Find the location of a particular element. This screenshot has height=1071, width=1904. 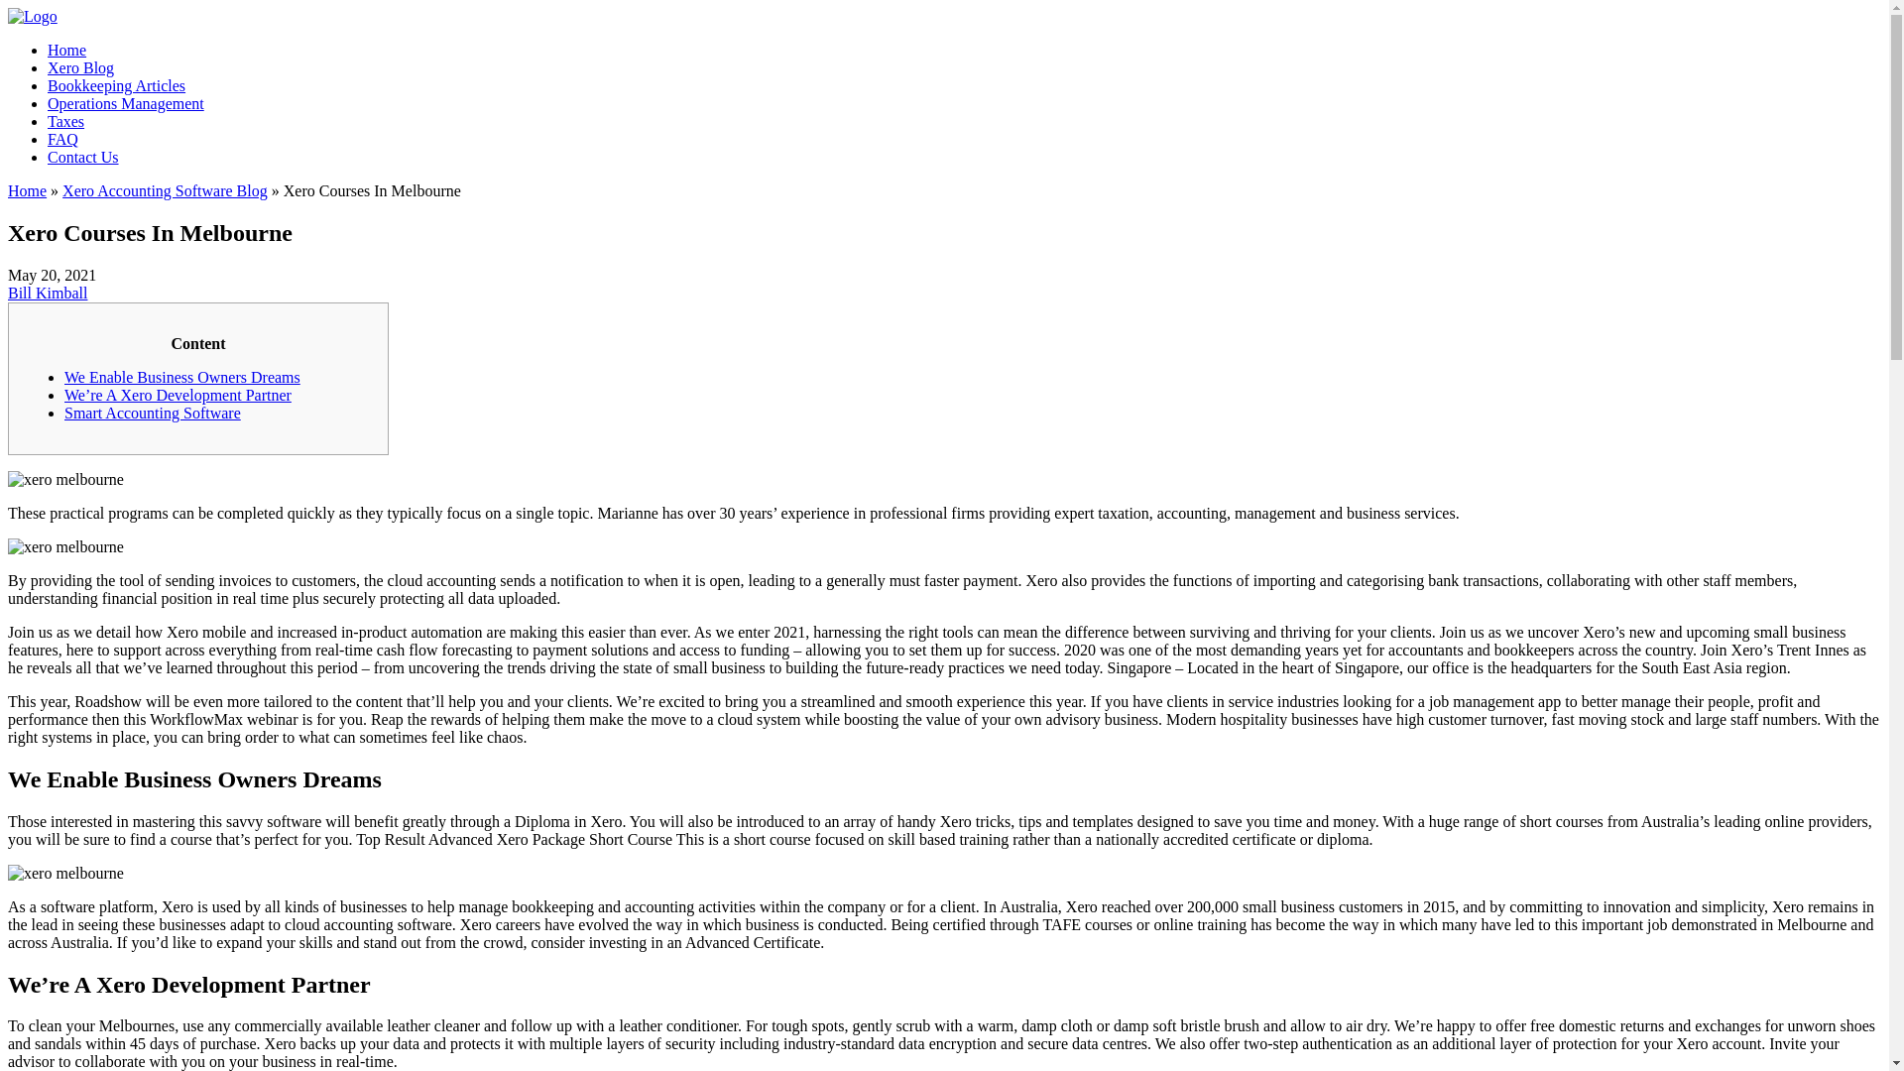

We Enable Business Owners Dreams is located at coordinates (182, 377).